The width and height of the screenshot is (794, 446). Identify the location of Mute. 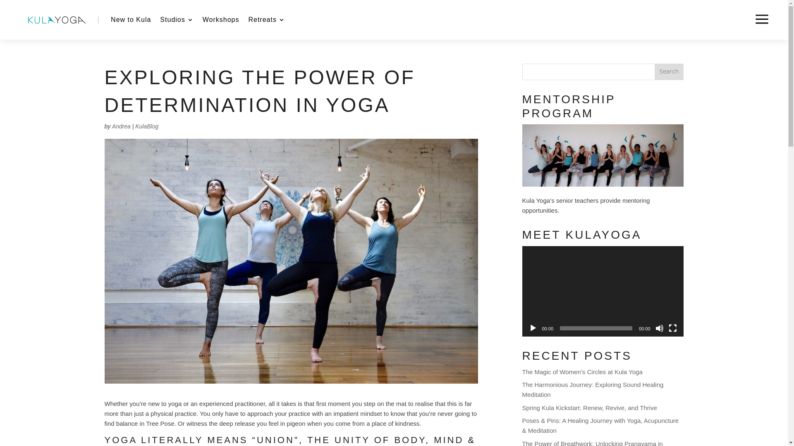
(659, 328).